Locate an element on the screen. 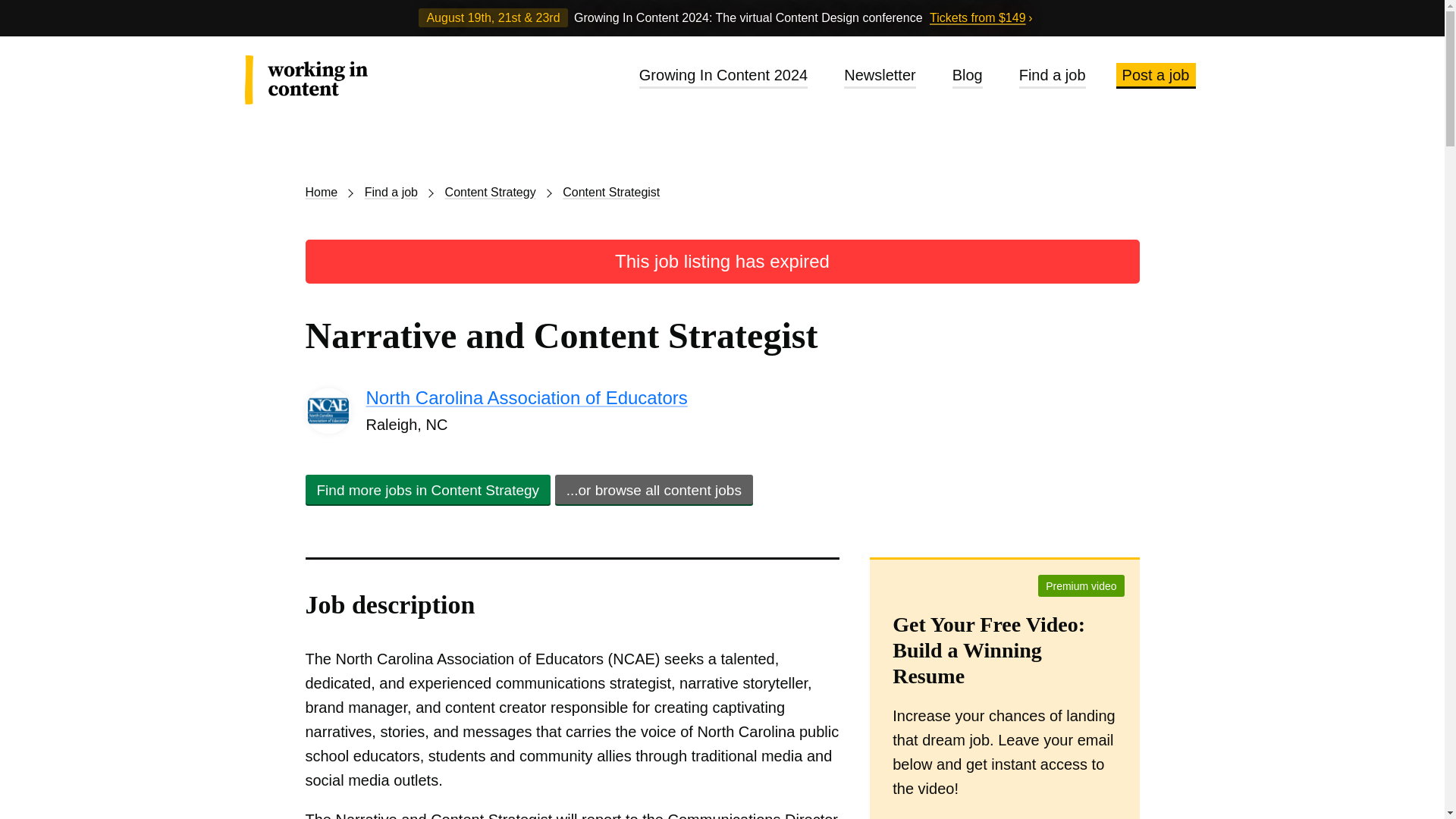 The height and width of the screenshot is (819, 1456). Content Strategist is located at coordinates (610, 193).